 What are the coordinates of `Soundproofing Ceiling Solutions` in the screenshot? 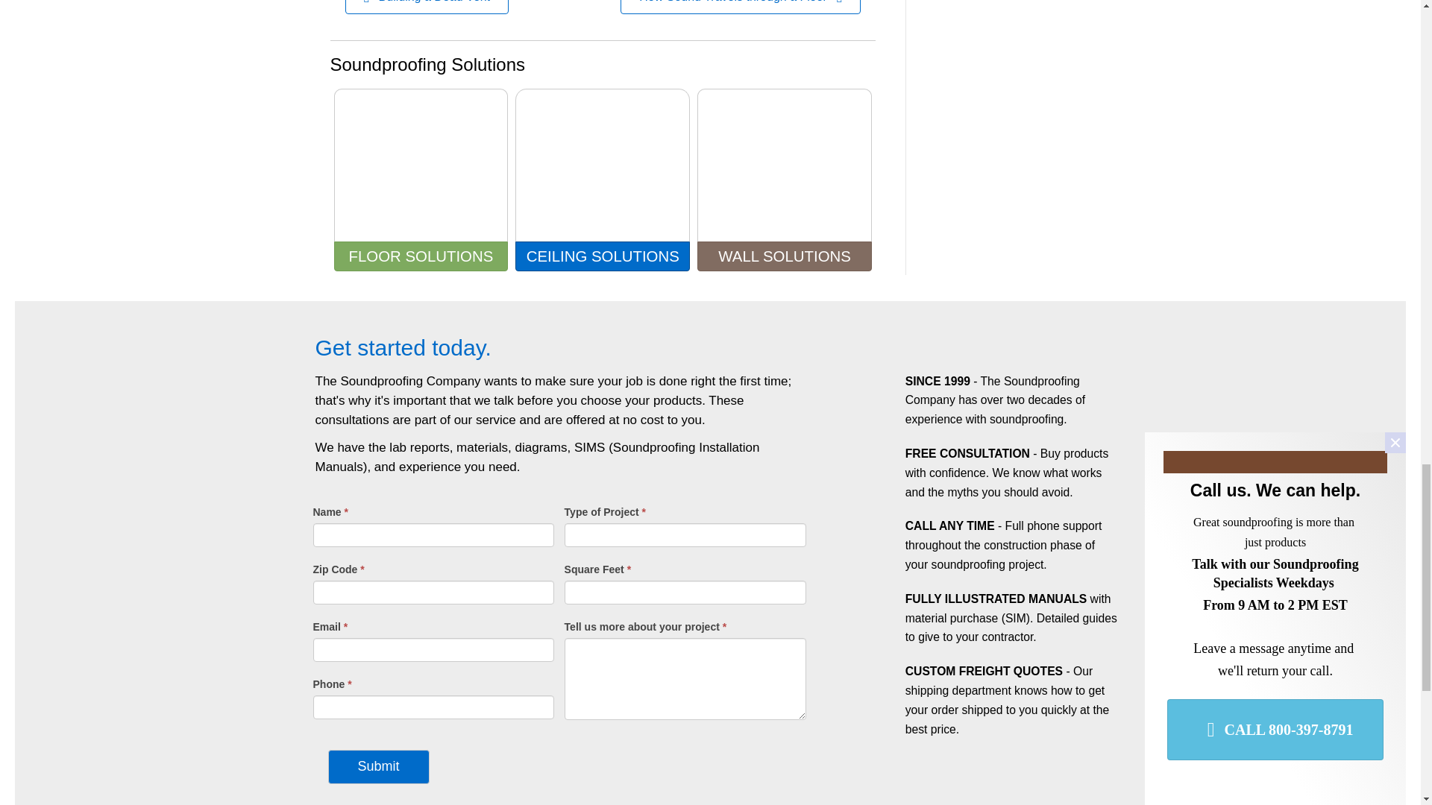 It's located at (603, 165).